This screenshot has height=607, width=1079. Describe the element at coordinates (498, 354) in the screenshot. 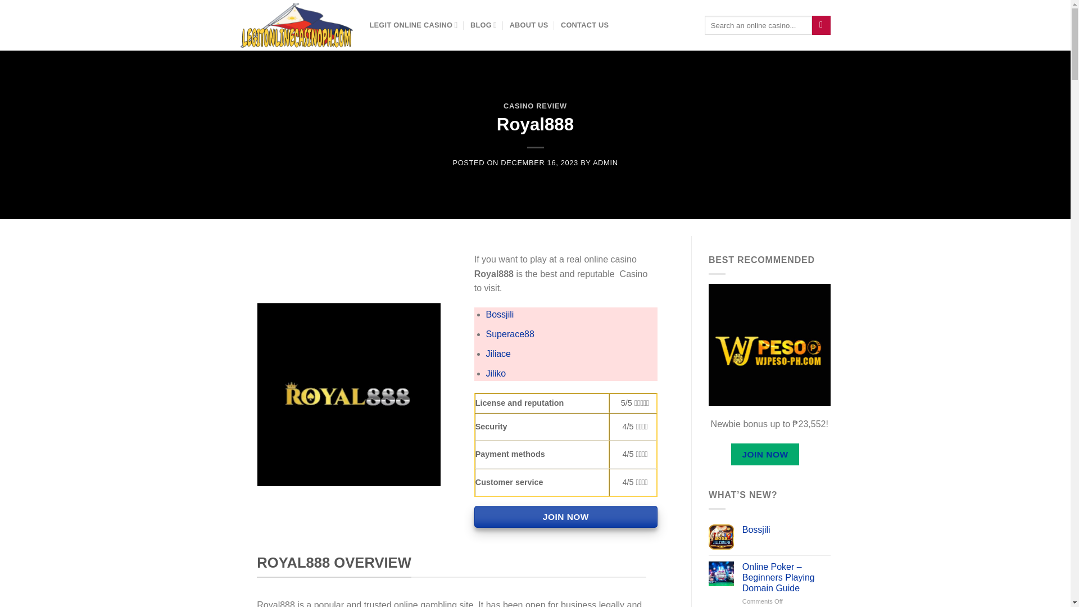

I see `Jiliace` at that location.